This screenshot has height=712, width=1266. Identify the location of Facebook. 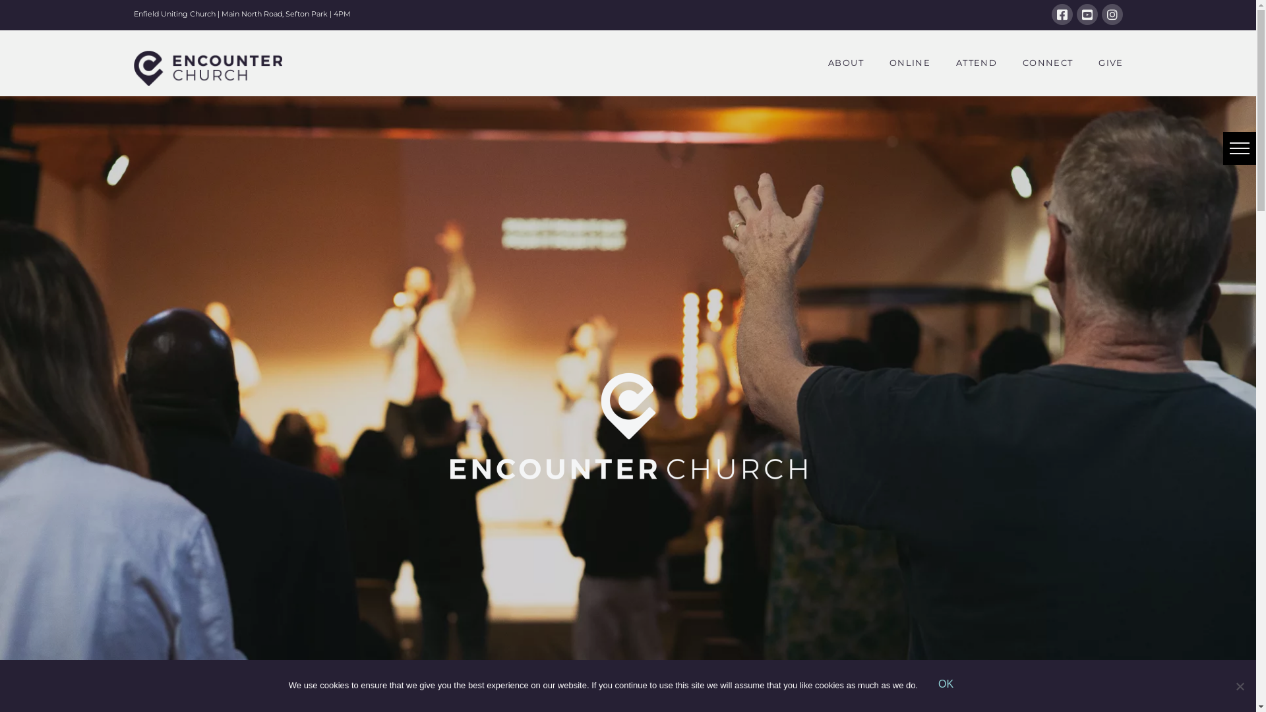
(1062, 15).